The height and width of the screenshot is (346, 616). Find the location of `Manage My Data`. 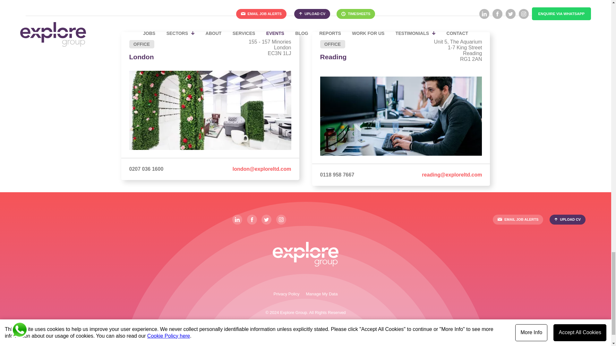

Manage My Data is located at coordinates (321, 293).